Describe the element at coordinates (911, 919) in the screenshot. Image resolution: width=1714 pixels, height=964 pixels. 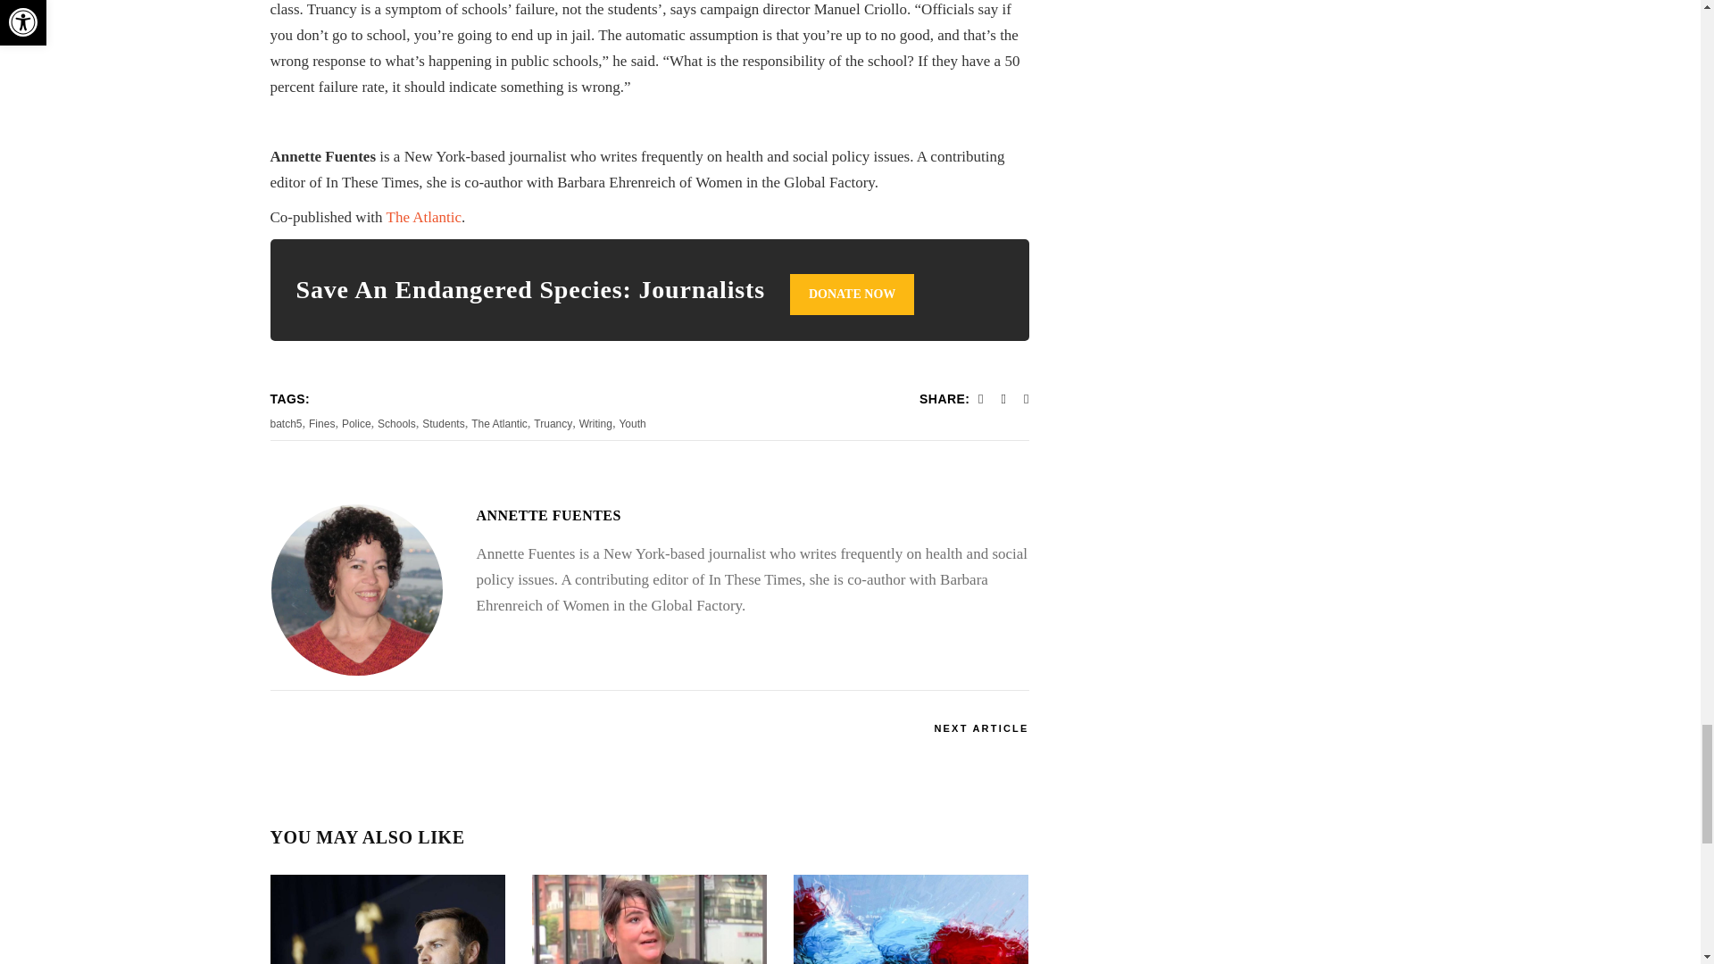
I see `Permanent Crisis` at that location.